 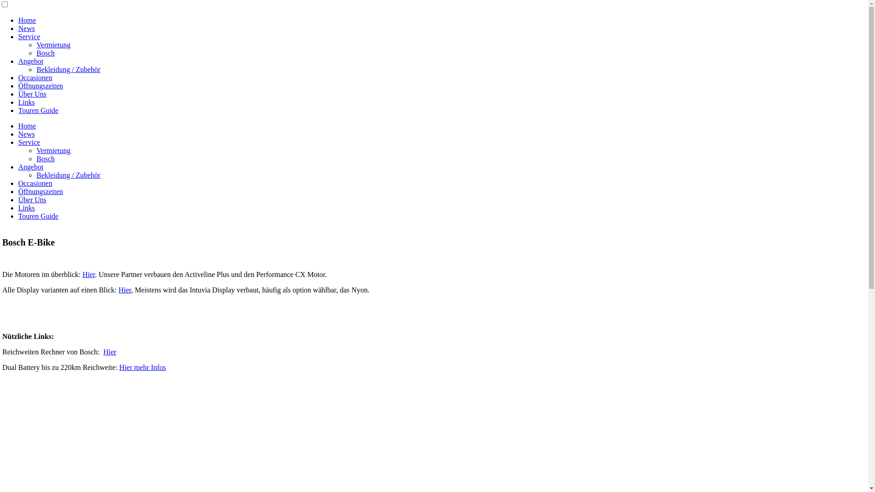 I want to click on Hier, so click(x=110, y=352).